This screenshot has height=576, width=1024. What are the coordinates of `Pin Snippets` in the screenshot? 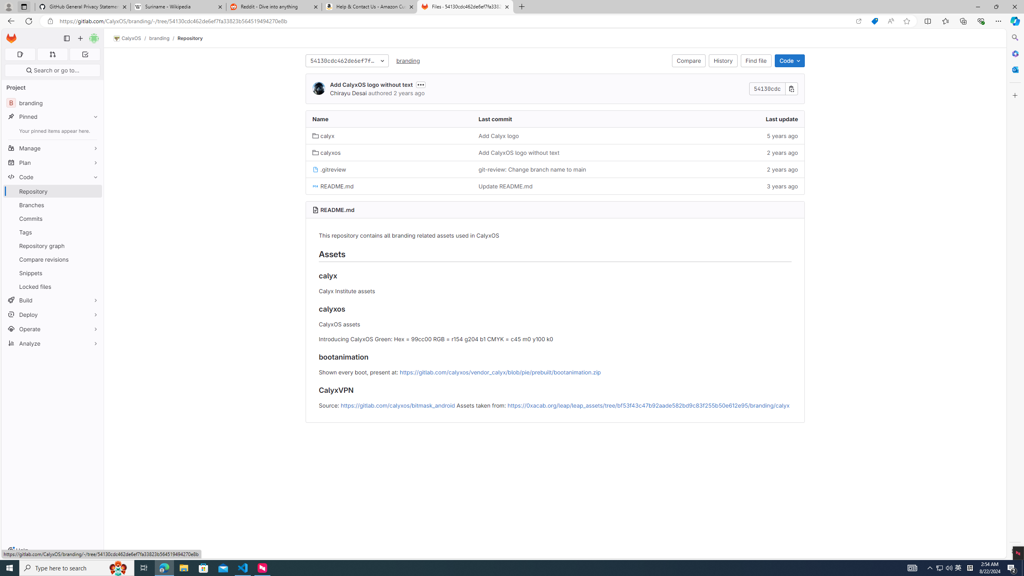 It's located at (94, 273).